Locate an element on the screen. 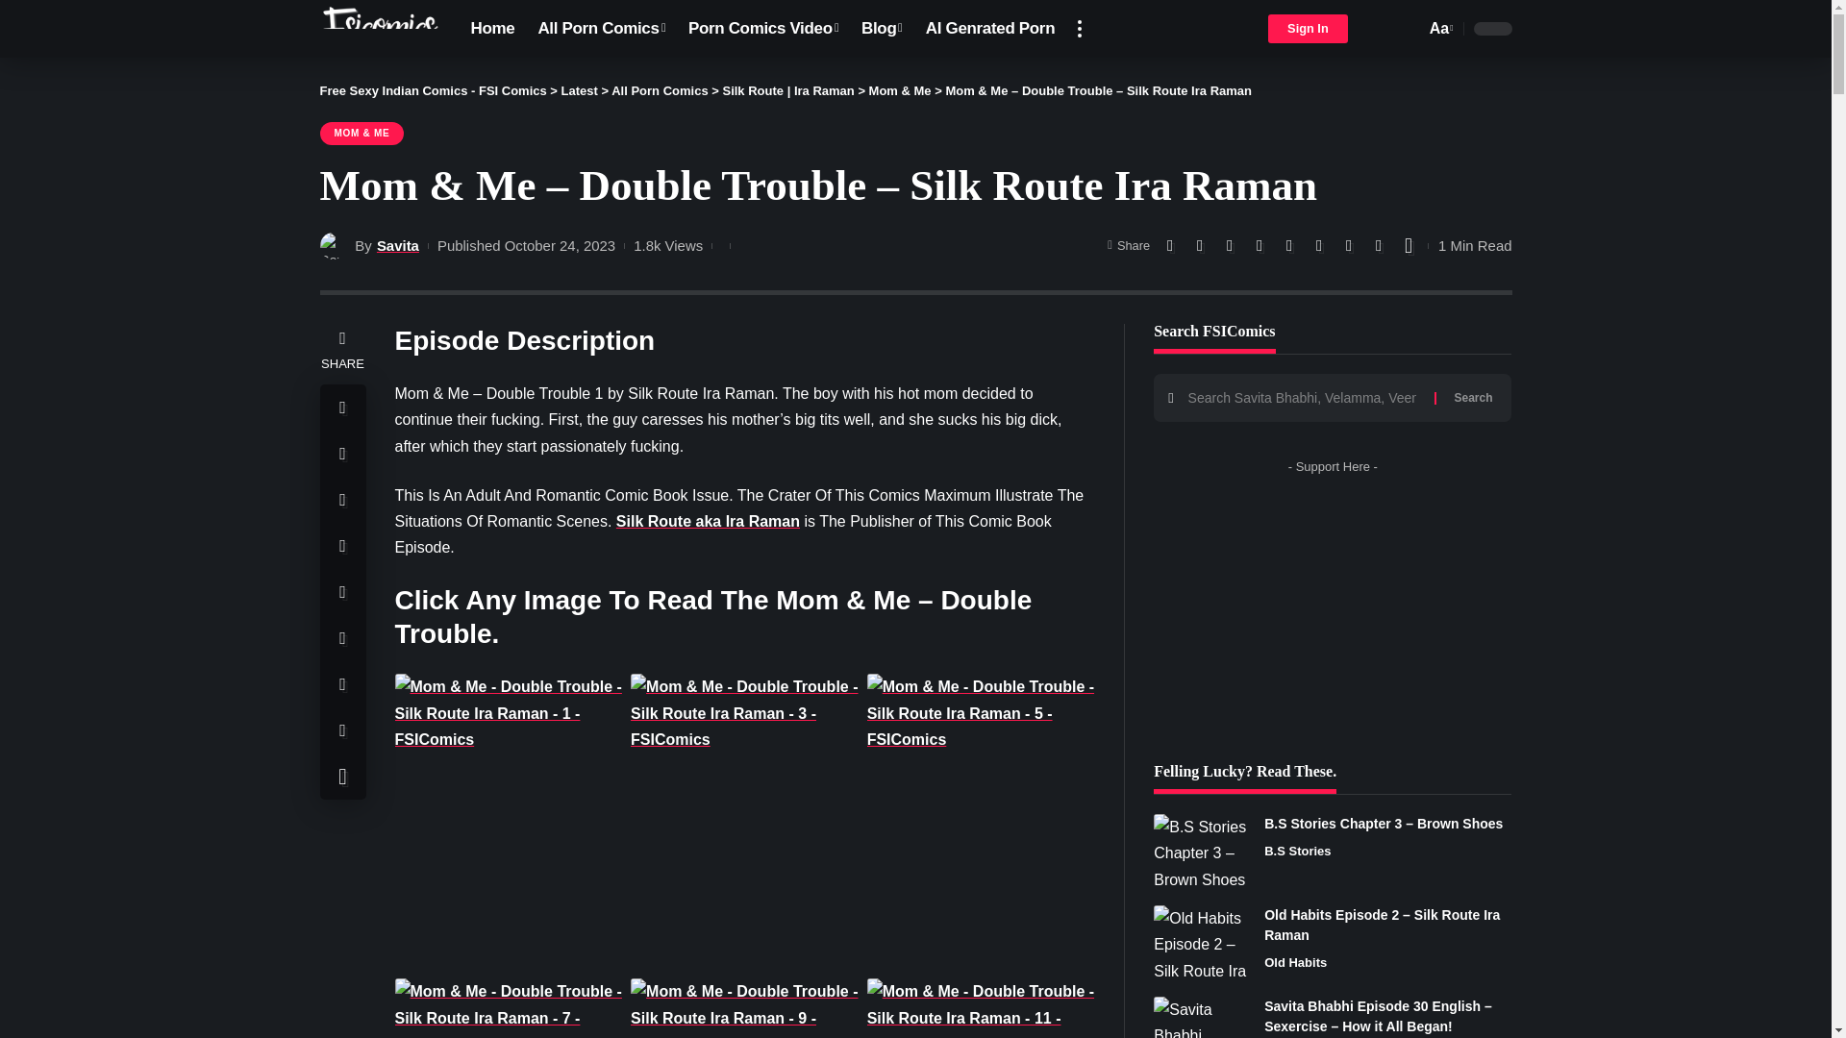 This screenshot has width=1846, height=1038. Search is located at coordinates (1473, 397).